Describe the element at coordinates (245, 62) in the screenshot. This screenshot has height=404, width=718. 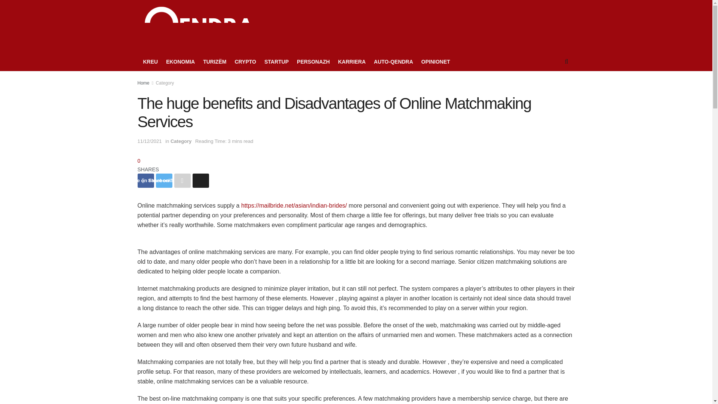
I see `CRYPTO` at that location.